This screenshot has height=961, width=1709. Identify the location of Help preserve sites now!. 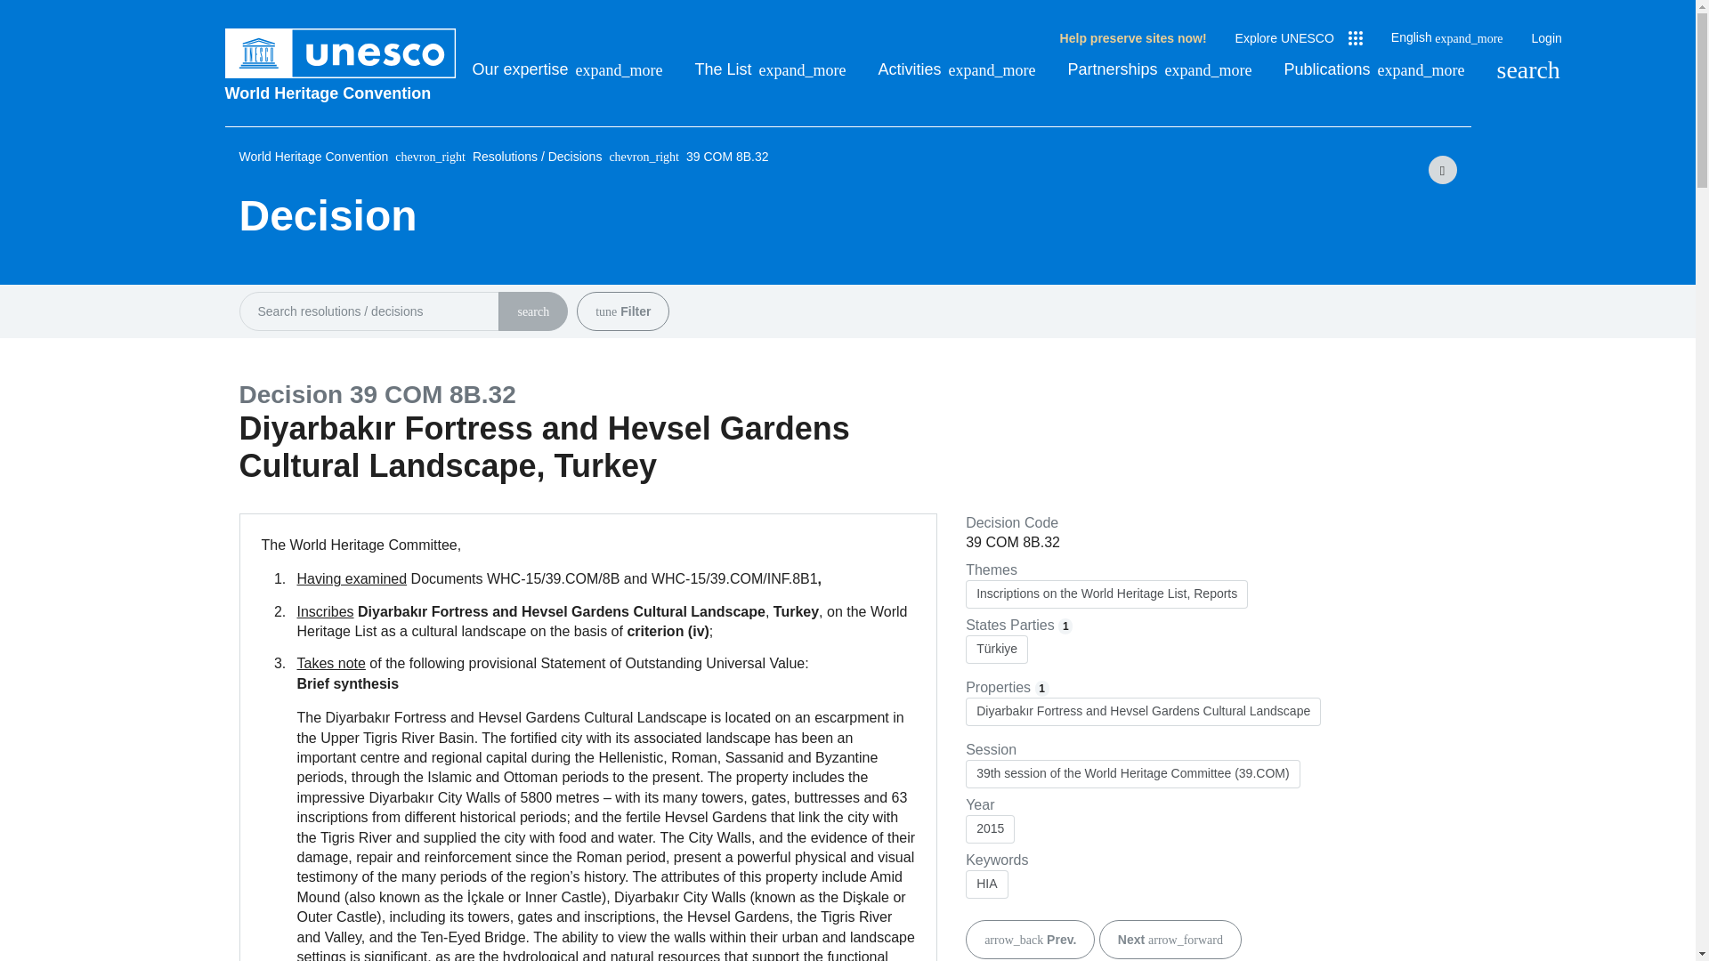
(1132, 39).